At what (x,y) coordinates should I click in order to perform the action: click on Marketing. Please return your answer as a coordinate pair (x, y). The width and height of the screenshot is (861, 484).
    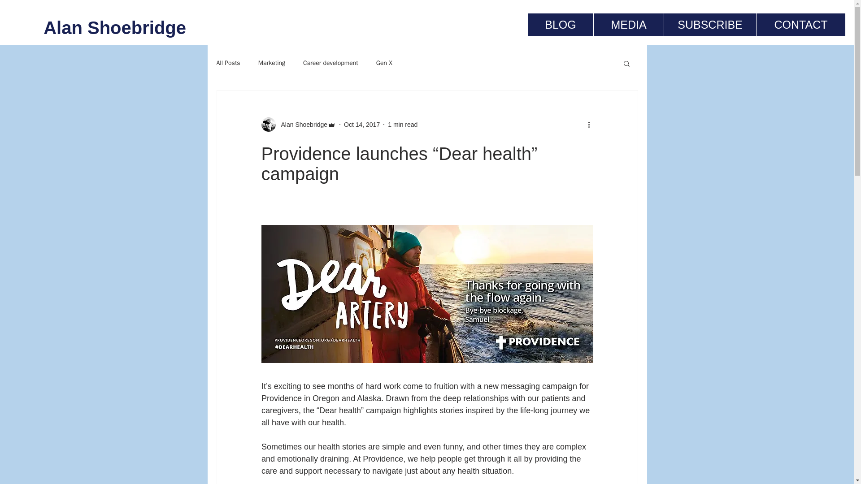
    Looking at the image, I should click on (272, 63).